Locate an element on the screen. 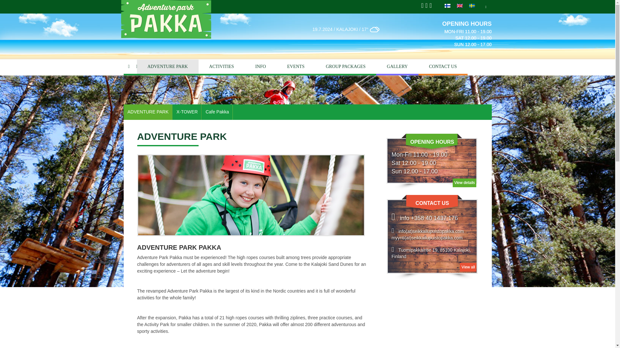  INFO is located at coordinates (261, 67).